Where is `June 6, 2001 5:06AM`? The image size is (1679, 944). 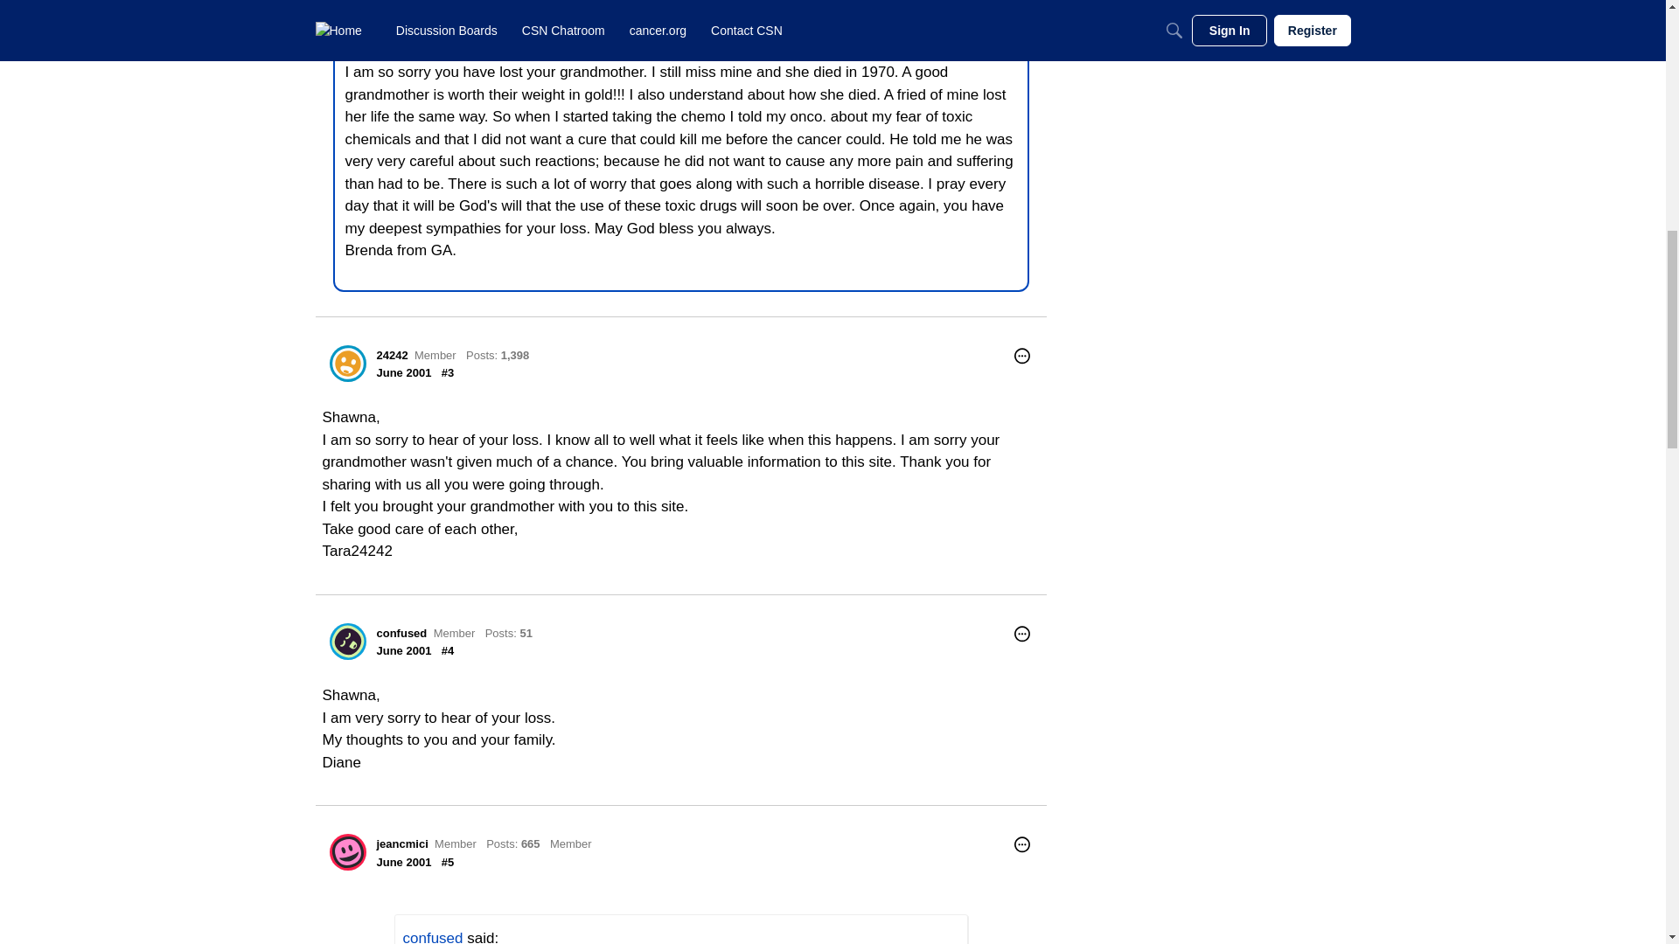
June 6, 2001 5:06AM is located at coordinates (404, 862).